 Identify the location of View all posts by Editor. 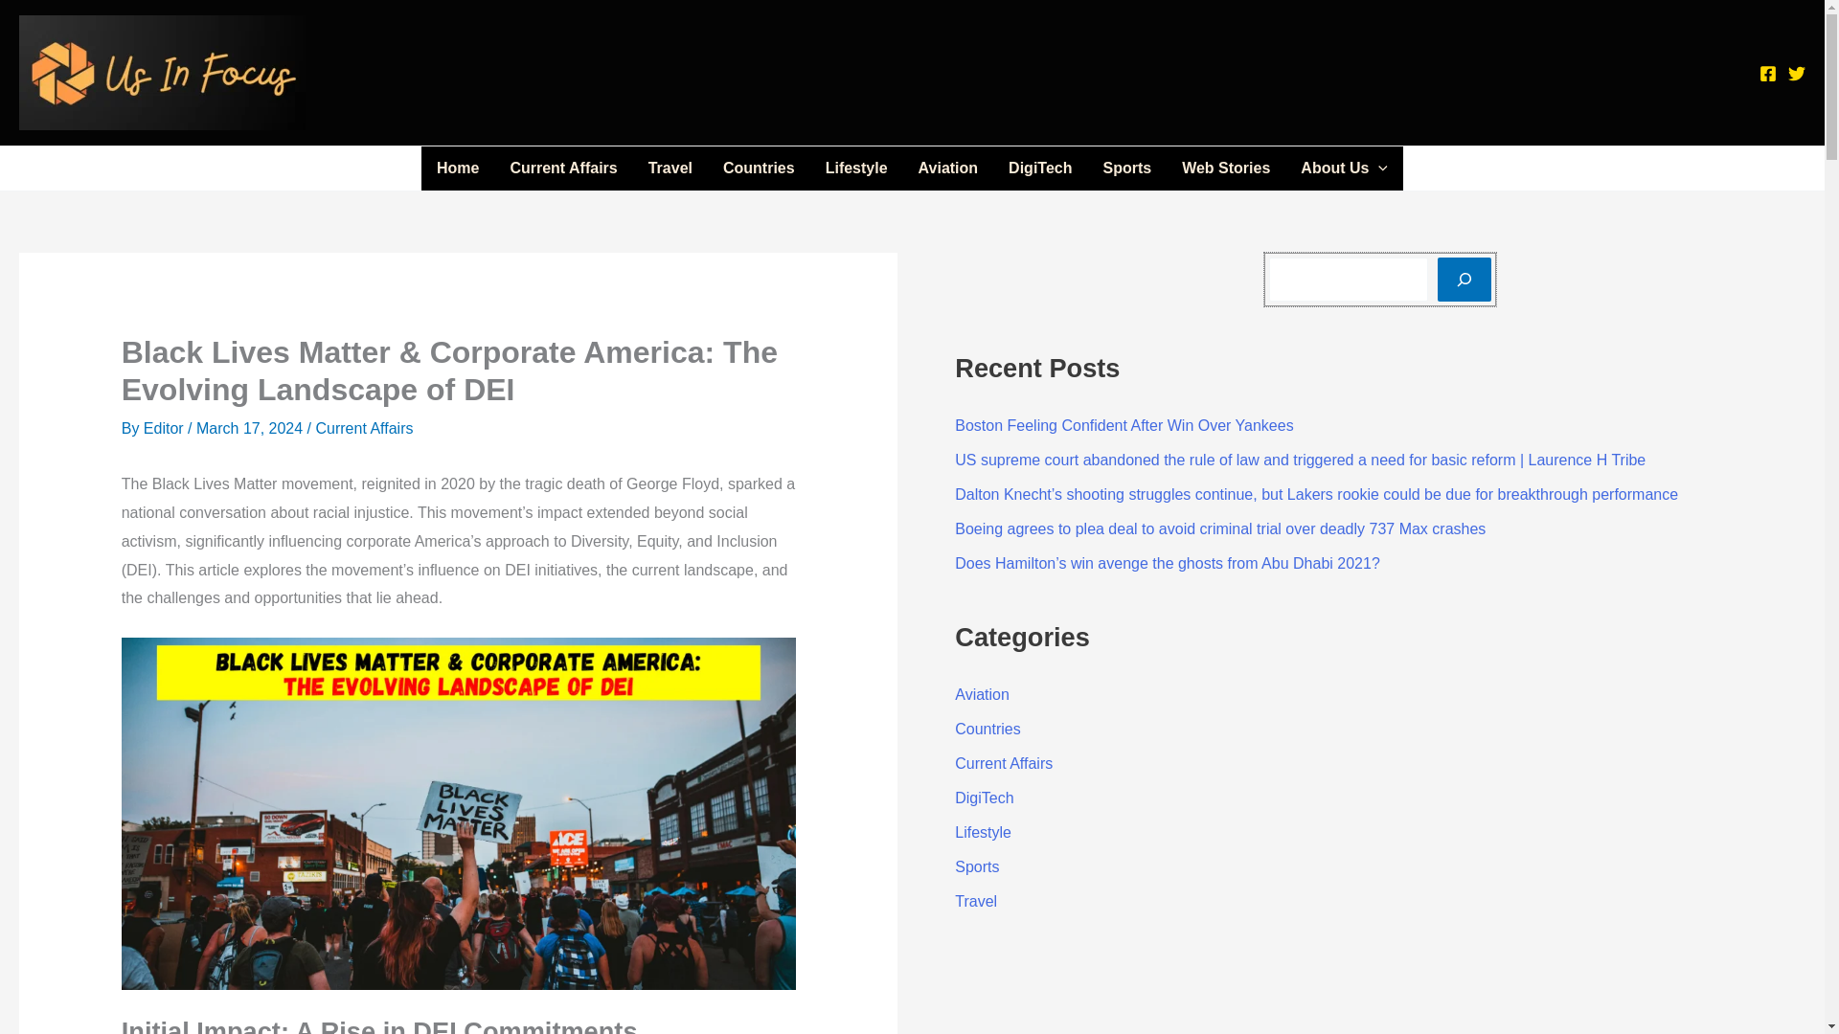
(165, 427).